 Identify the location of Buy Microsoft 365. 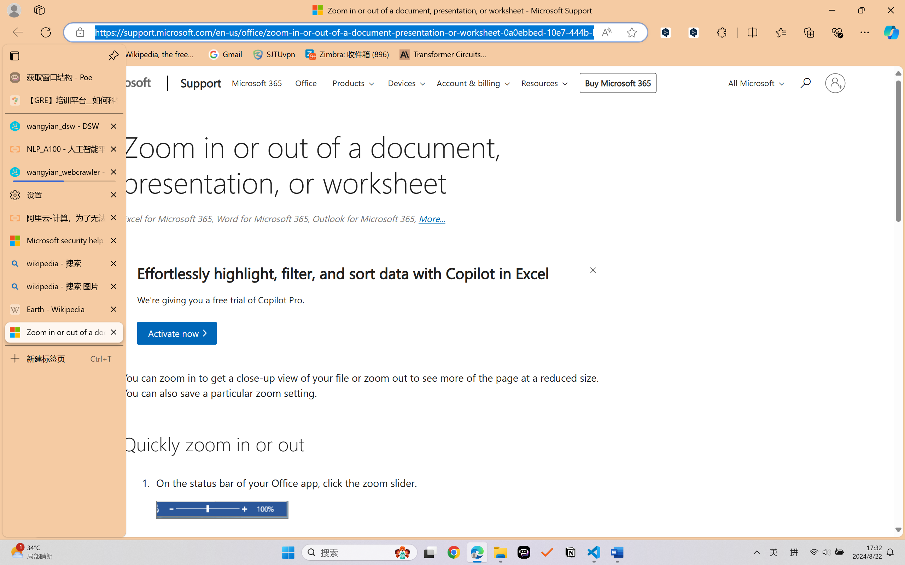
(618, 83).